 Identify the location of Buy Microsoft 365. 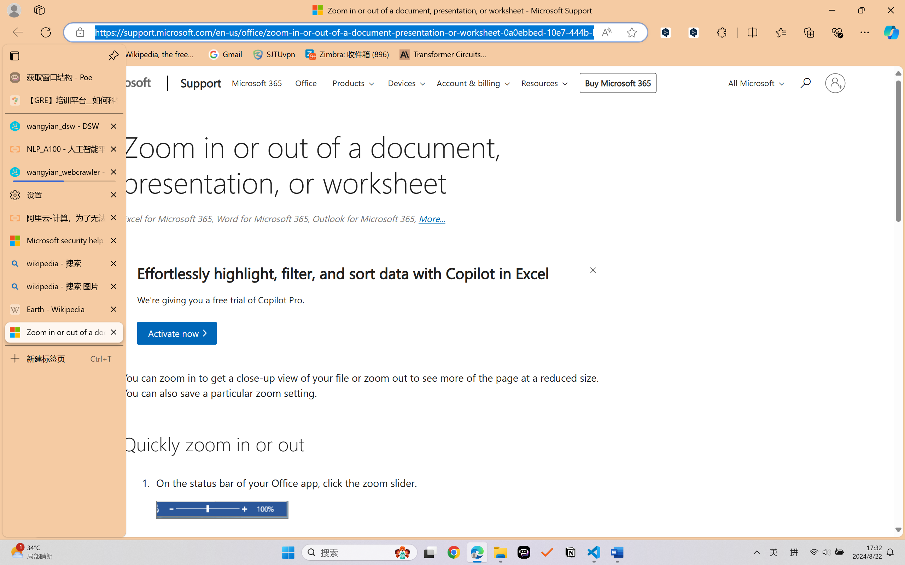
(618, 83).